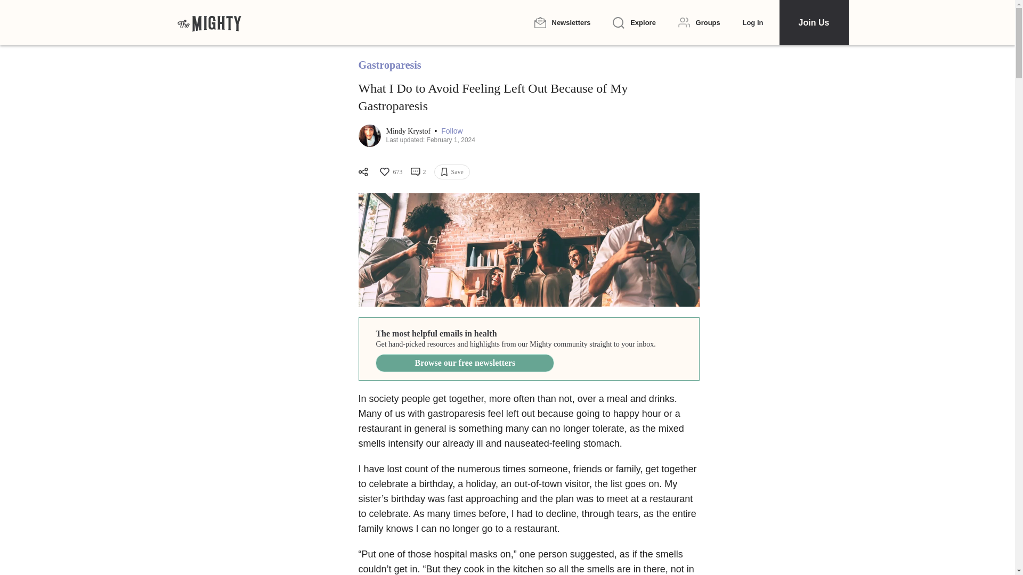 Image resolution: width=1023 pixels, height=575 pixels. I want to click on Join Us, so click(813, 22).